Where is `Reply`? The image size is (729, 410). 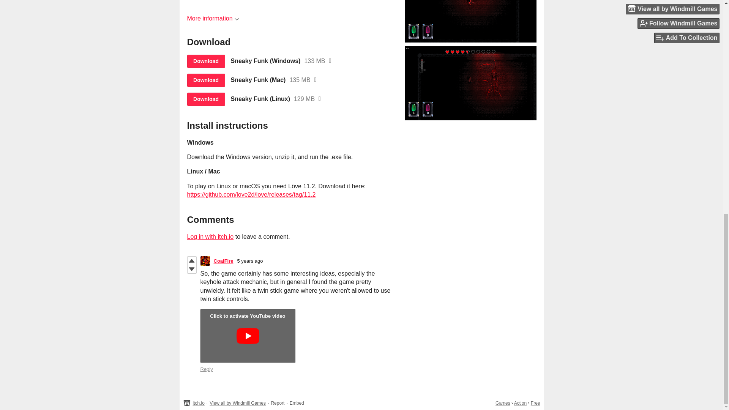 Reply is located at coordinates (207, 369).